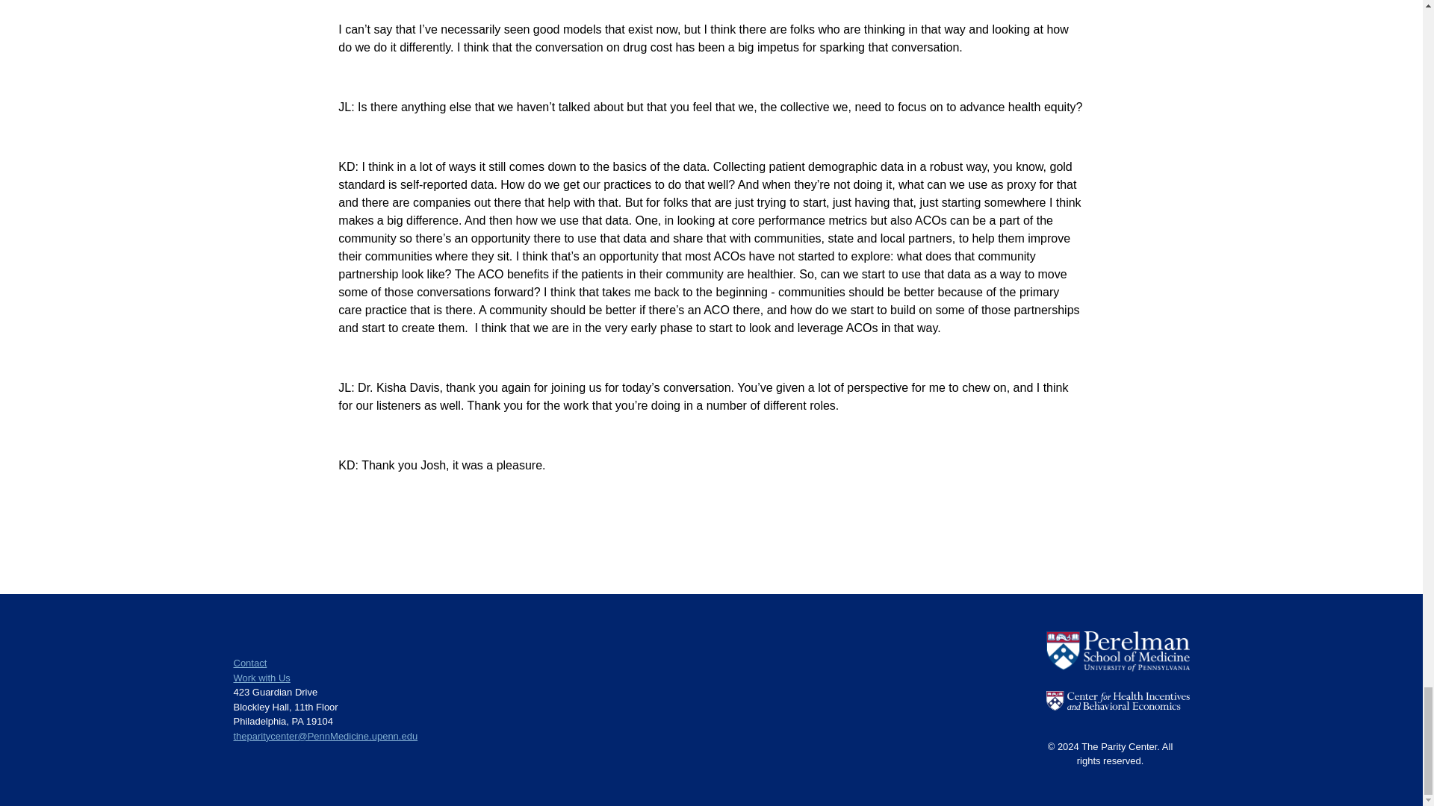 The height and width of the screenshot is (806, 1434). What do you see at coordinates (249, 663) in the screenshot?
I see `Contact` at bounding box center [249, 663].